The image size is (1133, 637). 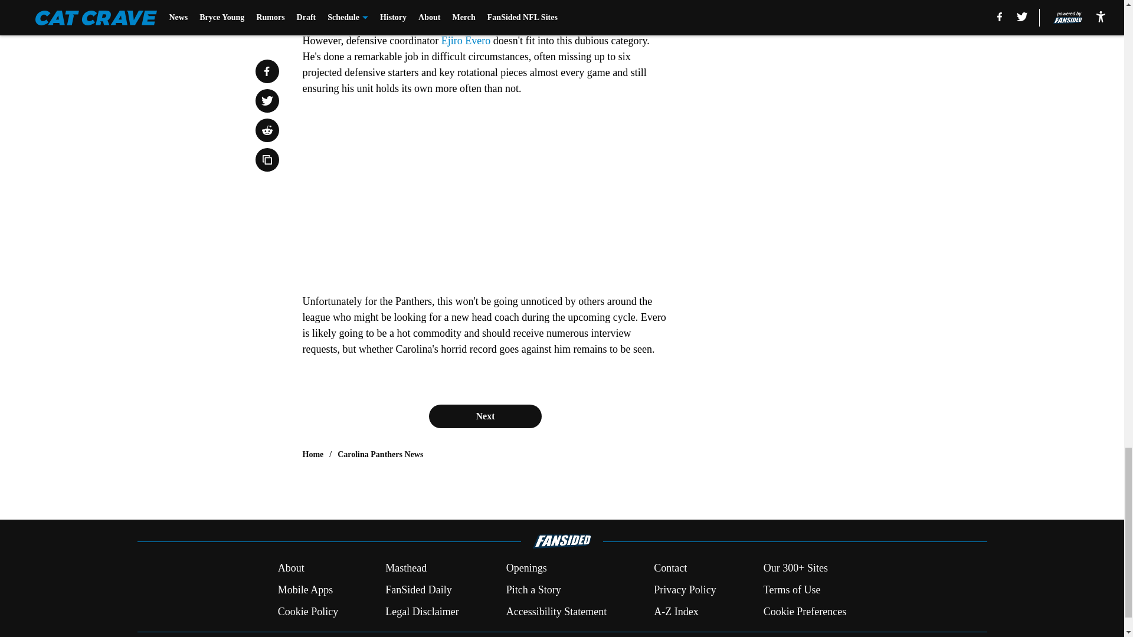 I want to click on Masthead, so click(x=406, y=569).